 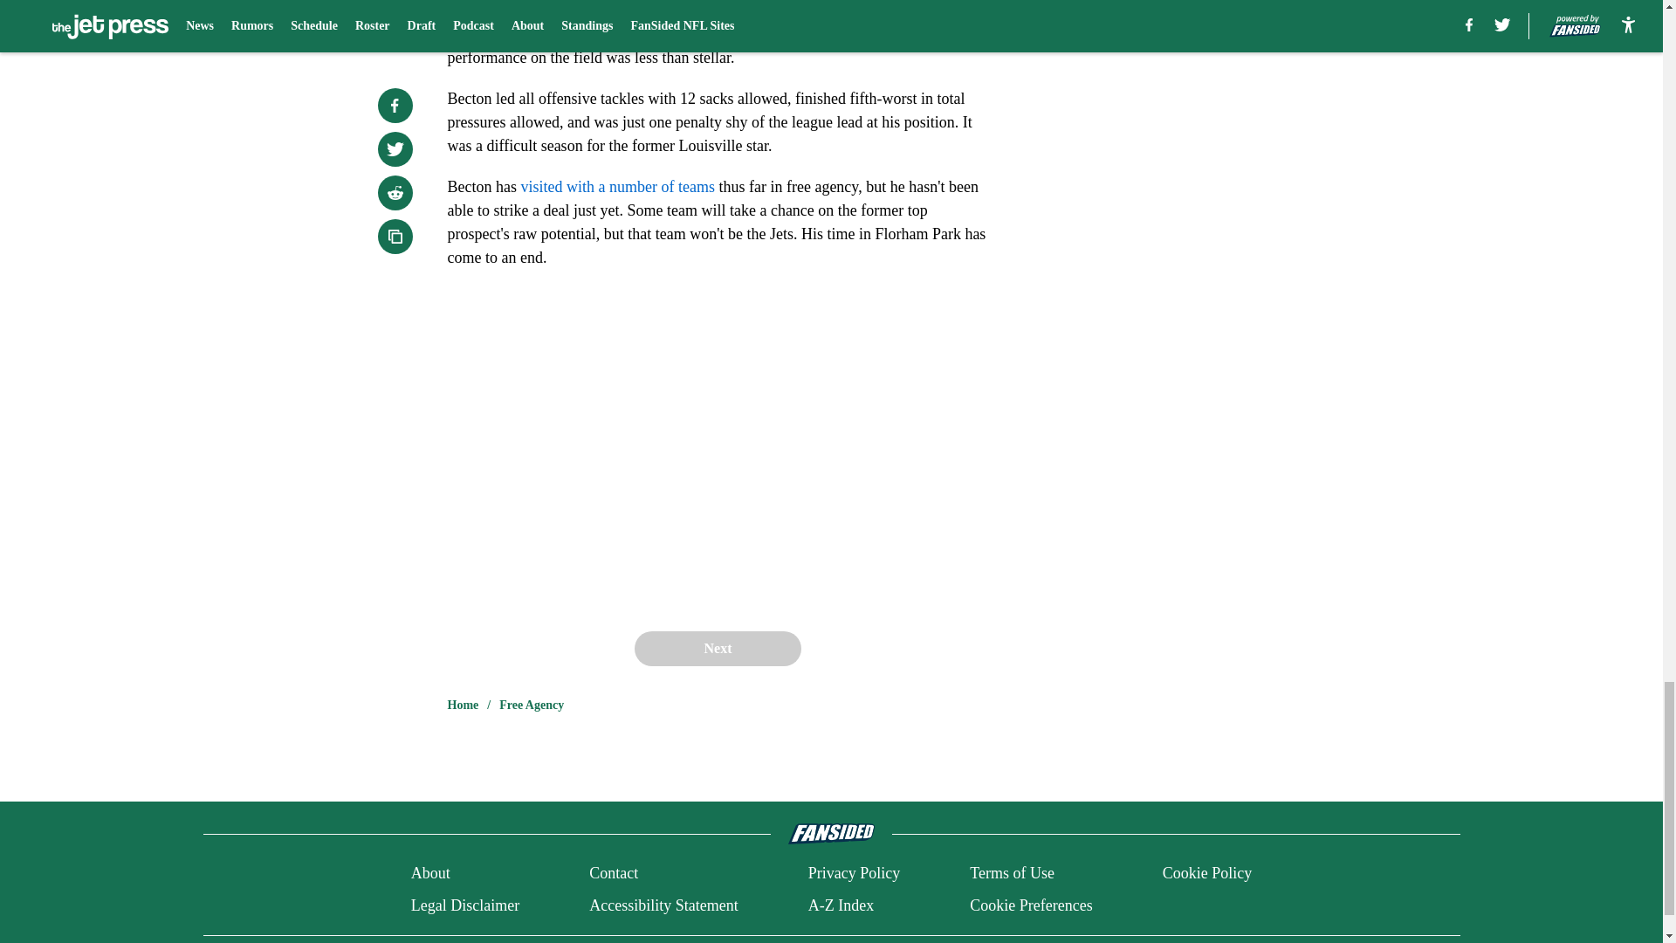 What do you see at coordinates (616, 187) in the screenshot?
I see `visited with a number of teams` at bounding box center [616, 187].